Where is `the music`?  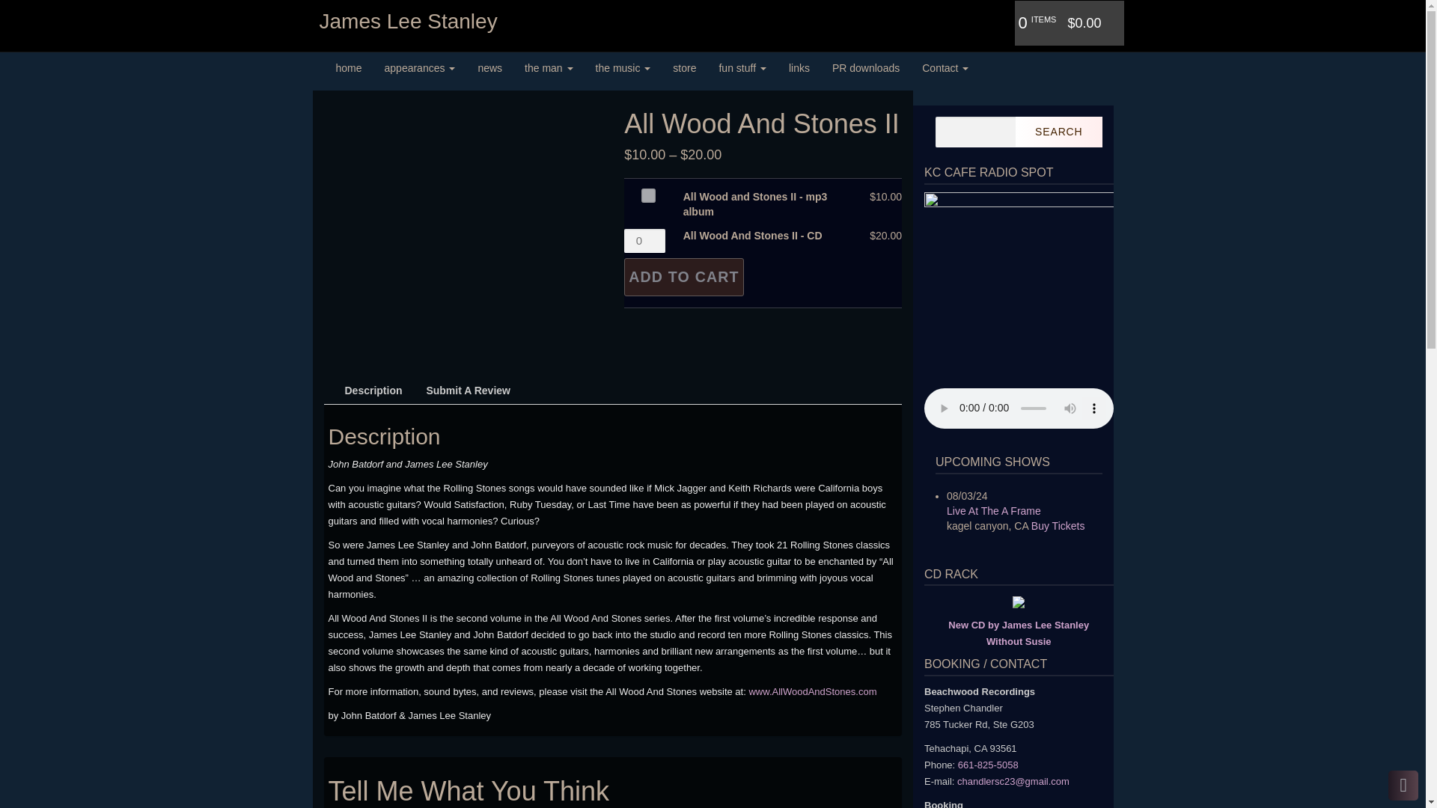 the music is located at coordinates (623, 67).